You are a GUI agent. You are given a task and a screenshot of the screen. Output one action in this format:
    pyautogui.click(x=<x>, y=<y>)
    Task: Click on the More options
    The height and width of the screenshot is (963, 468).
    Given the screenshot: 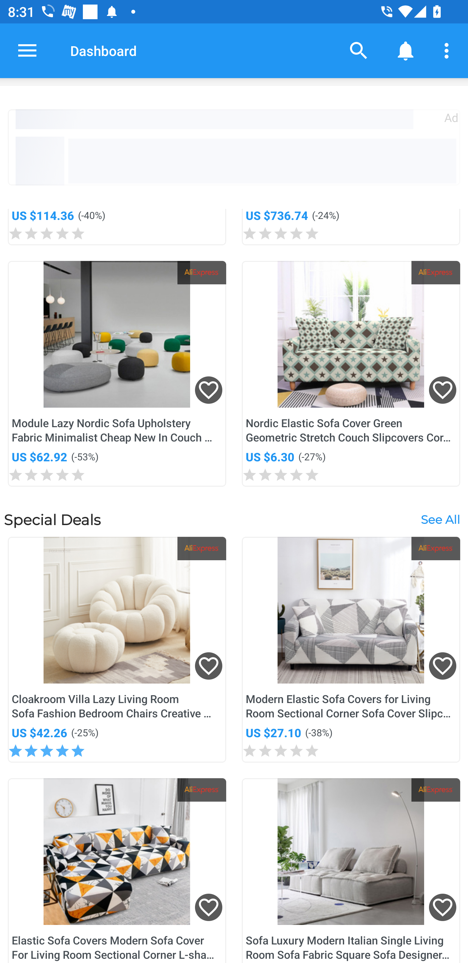 What is the action you would take?
    pyautogui.click(x=448, y=50)
    